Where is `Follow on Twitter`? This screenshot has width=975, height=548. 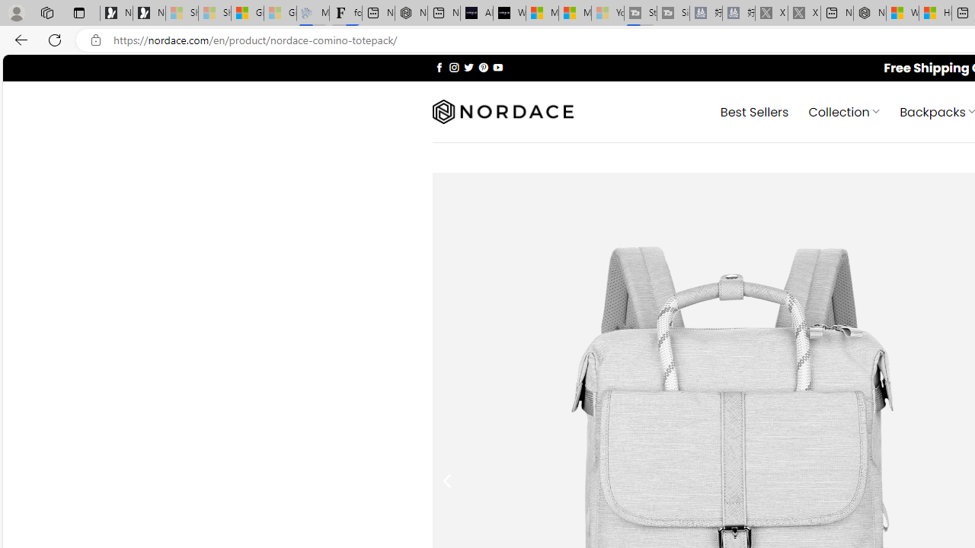 Follow on Twitter is located at coordinates (469, 67).